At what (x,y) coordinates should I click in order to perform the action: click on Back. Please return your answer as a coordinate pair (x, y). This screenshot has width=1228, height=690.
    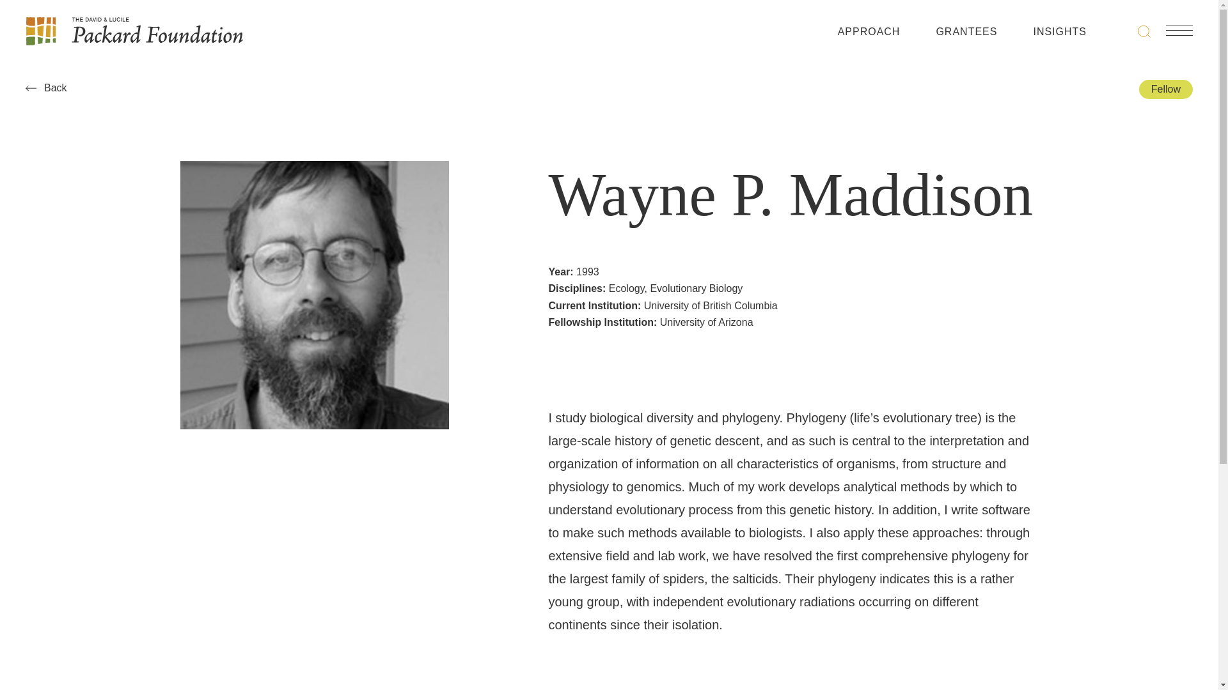
    Looking at the image, I should click on (311, 88).